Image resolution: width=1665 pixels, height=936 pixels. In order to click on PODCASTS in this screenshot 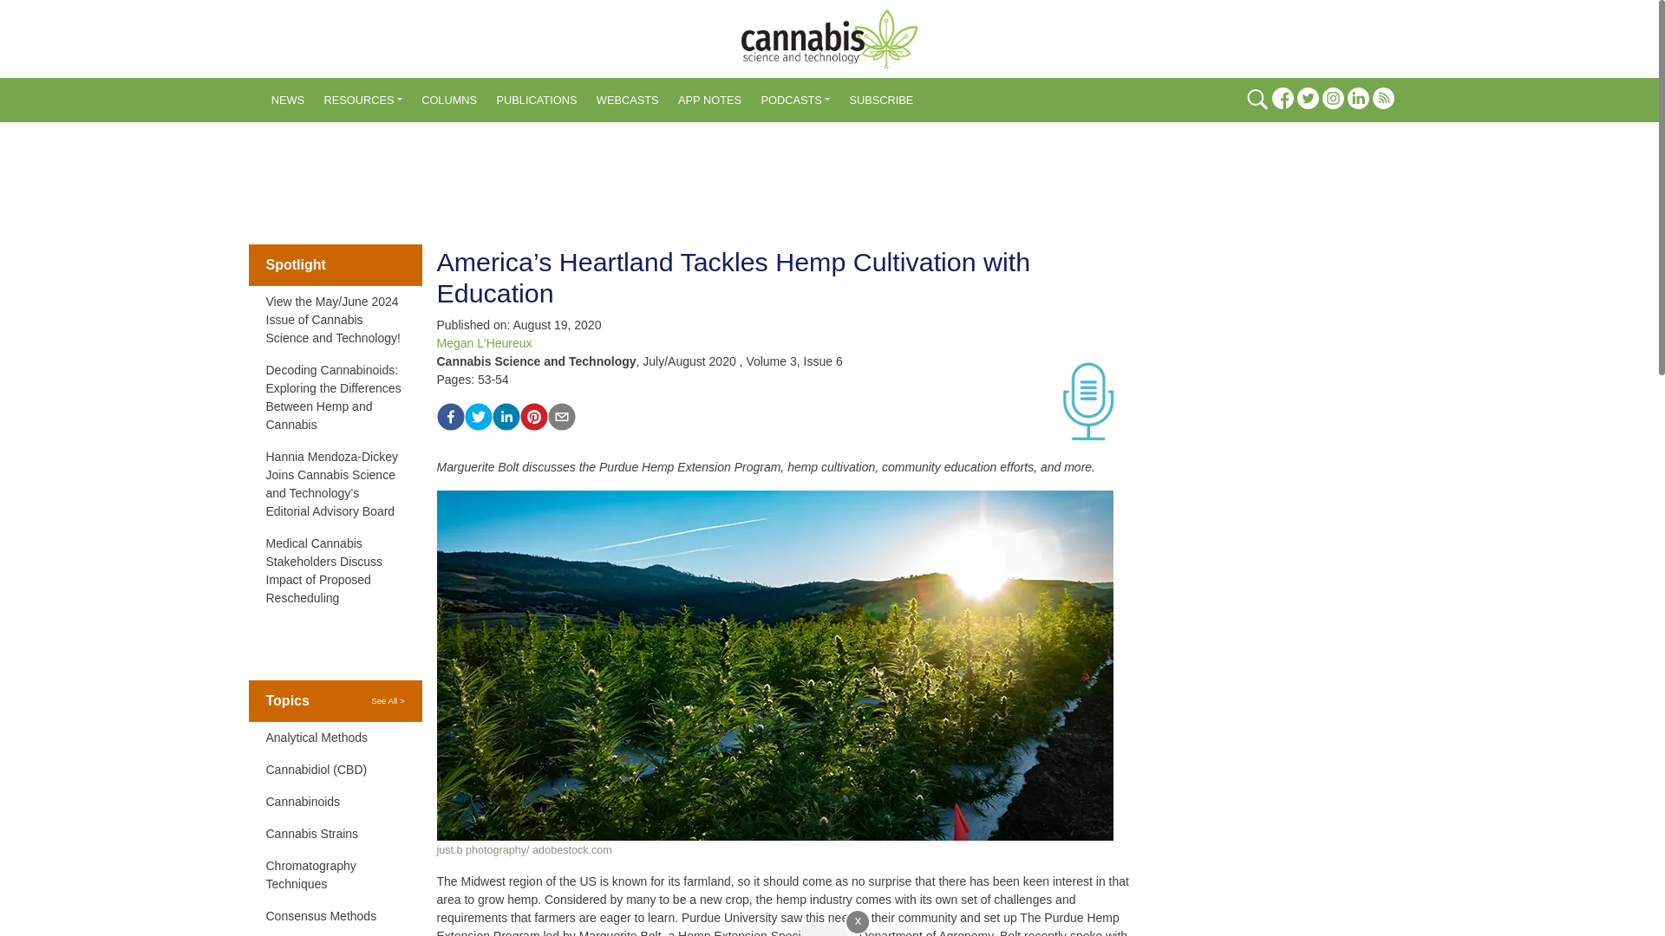, I will do `click(794, 101)`.